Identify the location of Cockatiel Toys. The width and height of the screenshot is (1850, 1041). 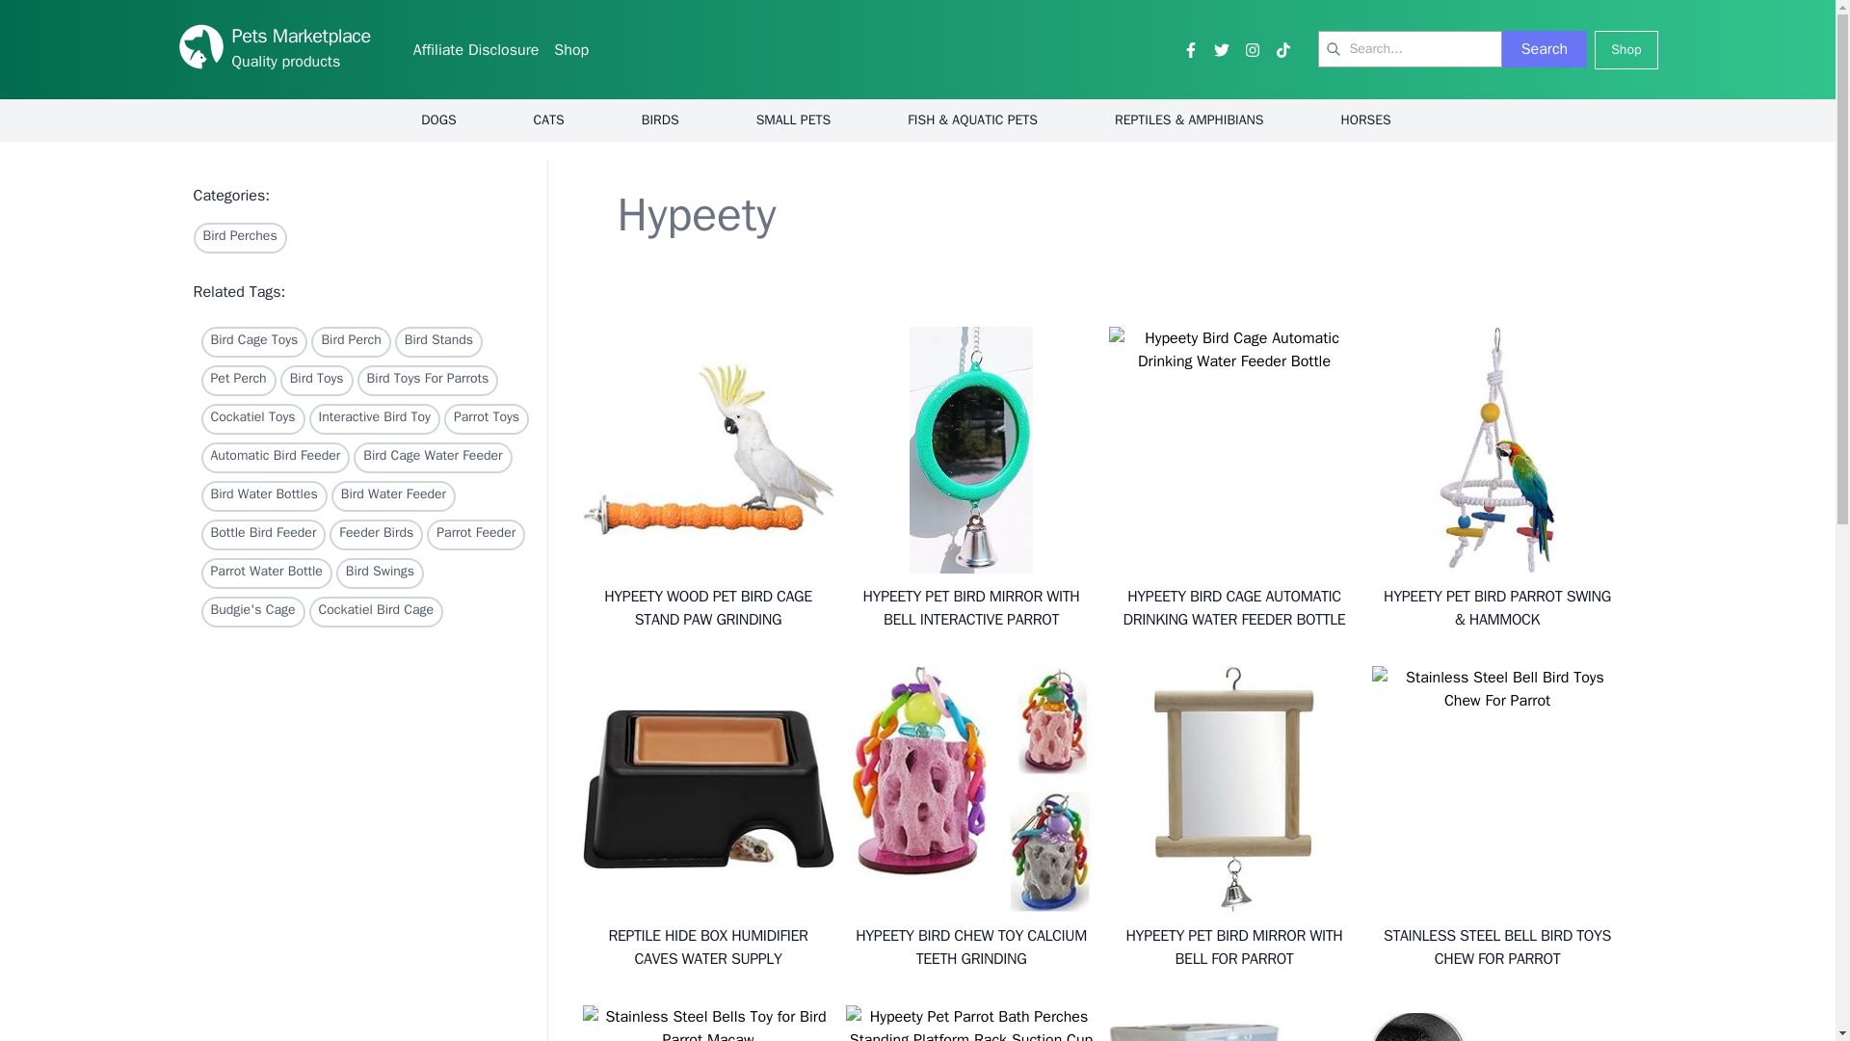
(252, 419).